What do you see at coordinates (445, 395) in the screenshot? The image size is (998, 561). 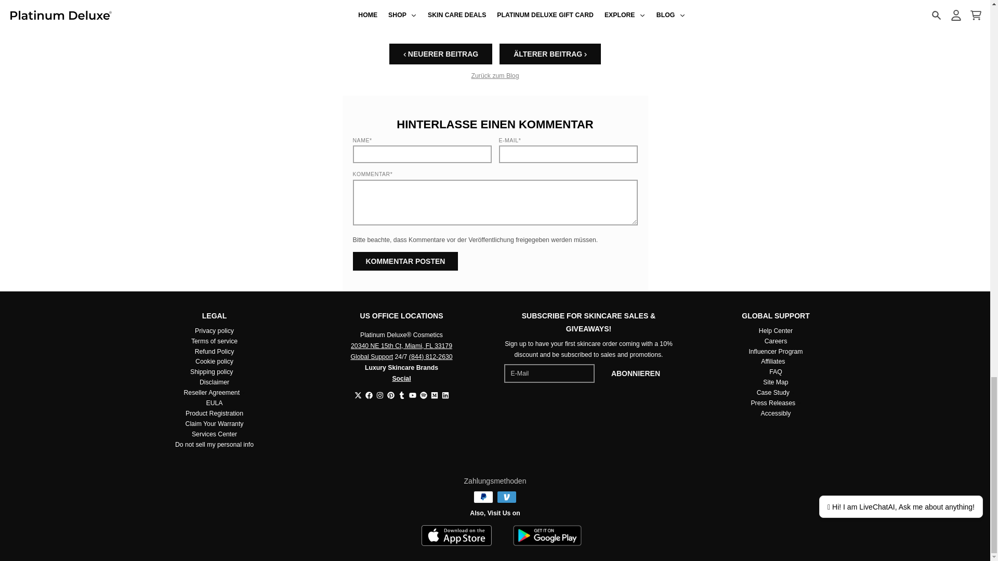 I see `LinkedIn - Platinum Deluxe Cosmetics` at bounding box center [445, 395].